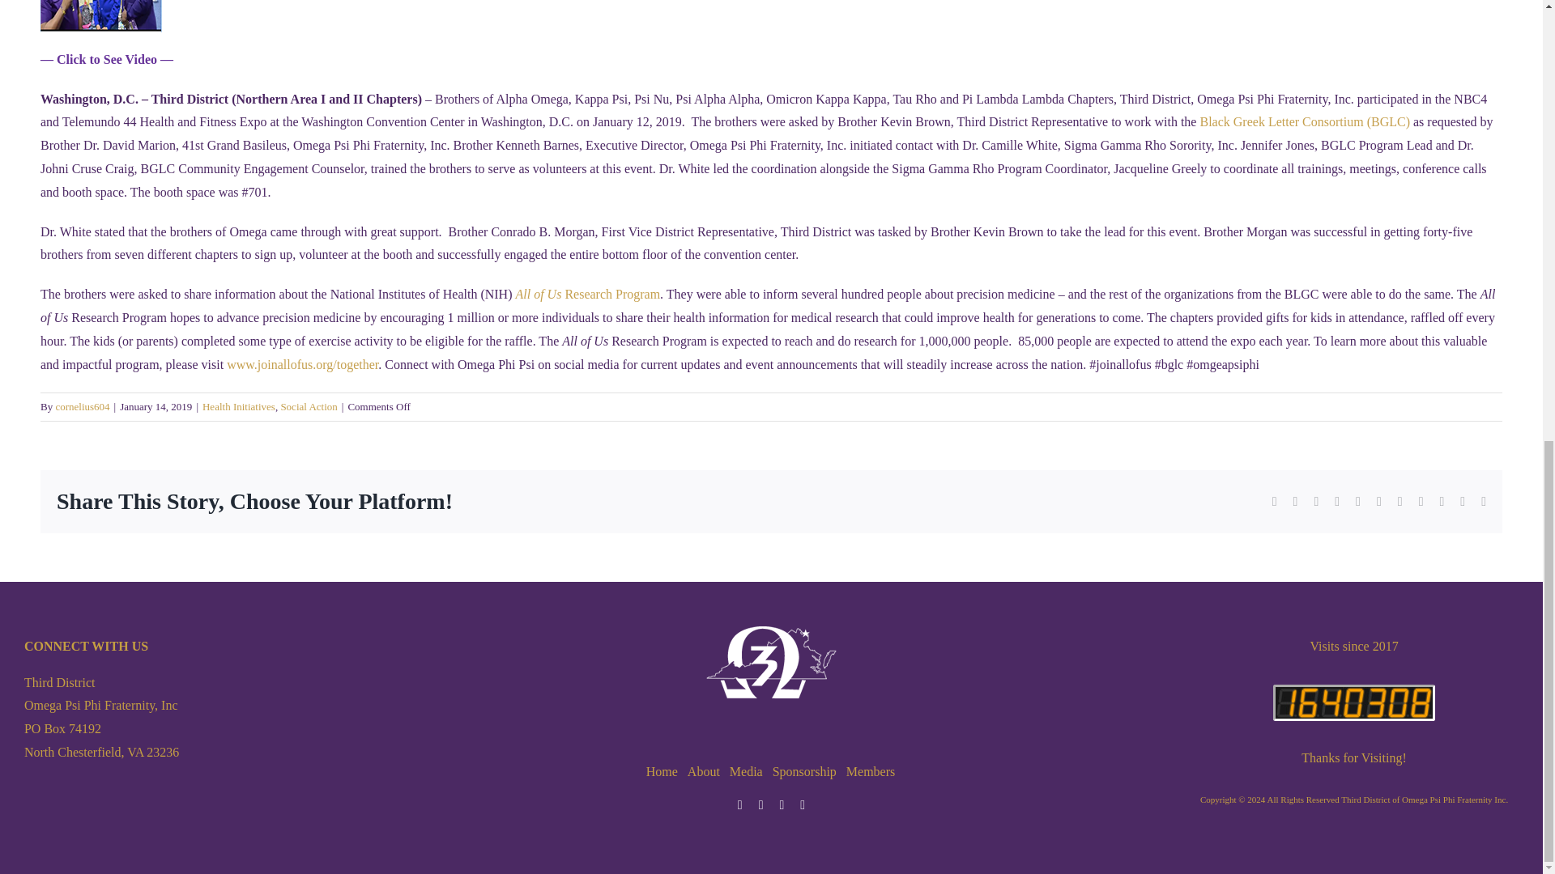  What do you see at coordinates (771, 662) in the screenshot?
I see `logo-footer` at bounding box center [771, 662].